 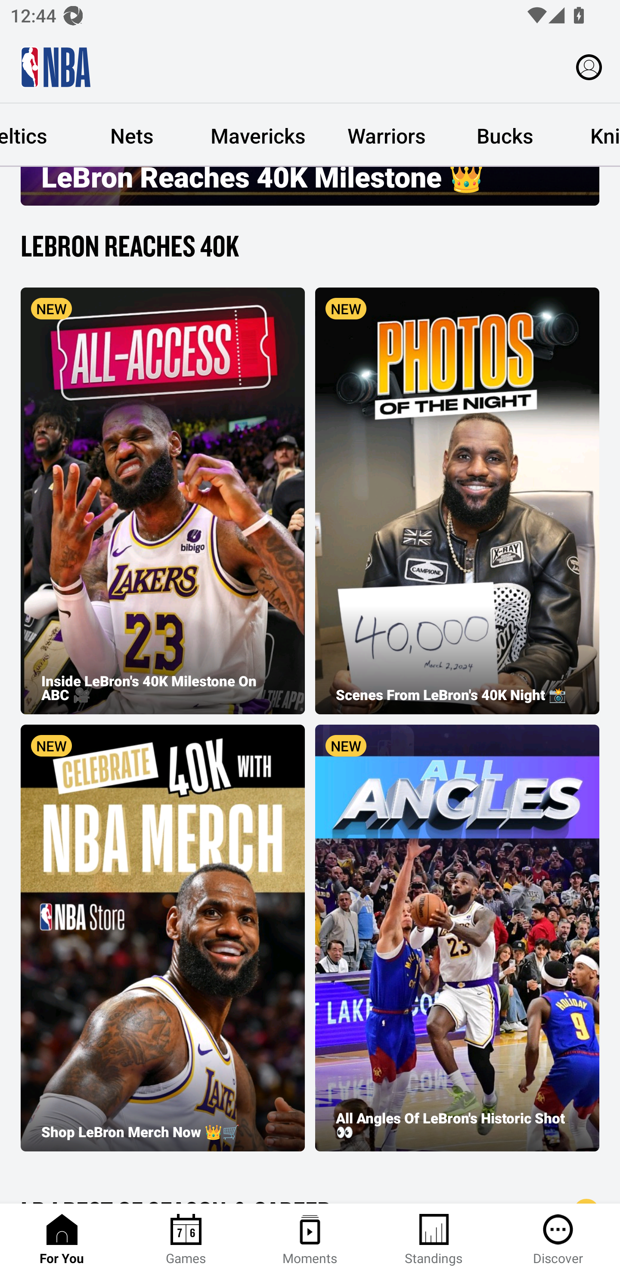 What do you see at coordinates (457, 501) in the screenshot?
I see `NEW Scenes From LeBron's 40K Night 📸` at bounding box center [457, 501].